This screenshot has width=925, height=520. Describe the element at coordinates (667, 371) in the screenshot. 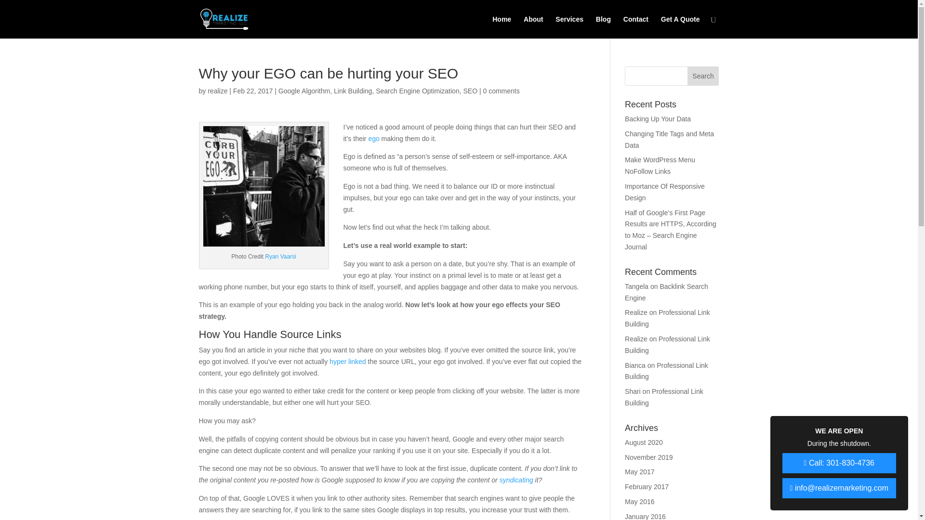

I see `Professional Link Building` at that location.